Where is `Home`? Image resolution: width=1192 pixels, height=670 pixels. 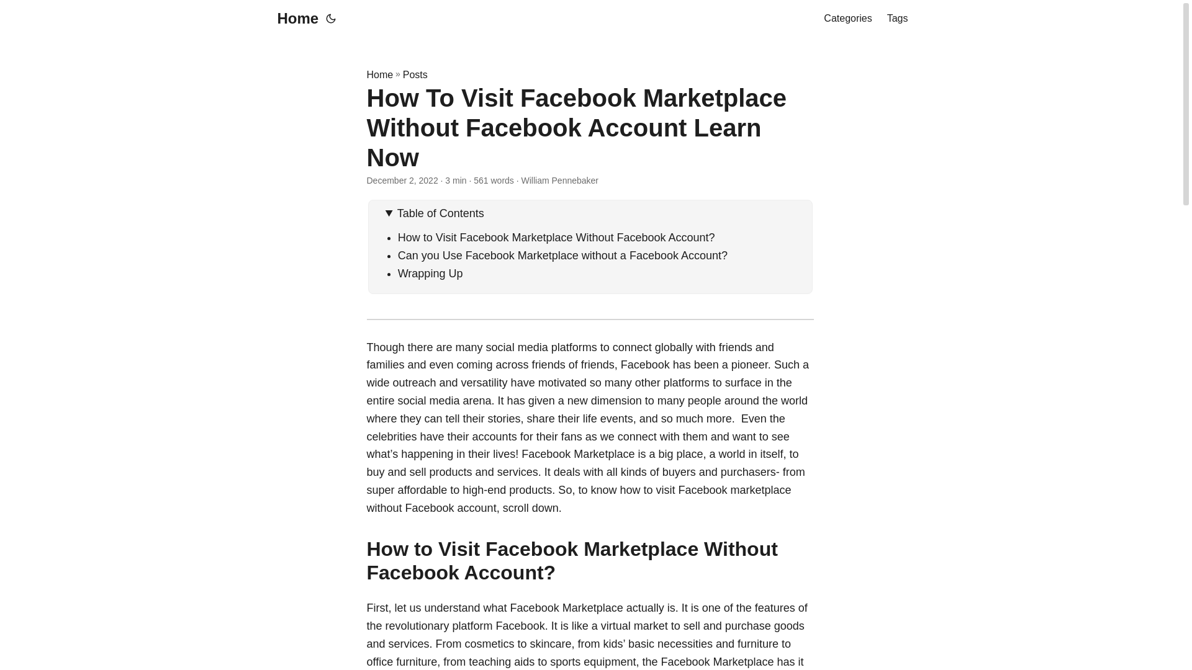 Home is located at coordinates (294, 19).